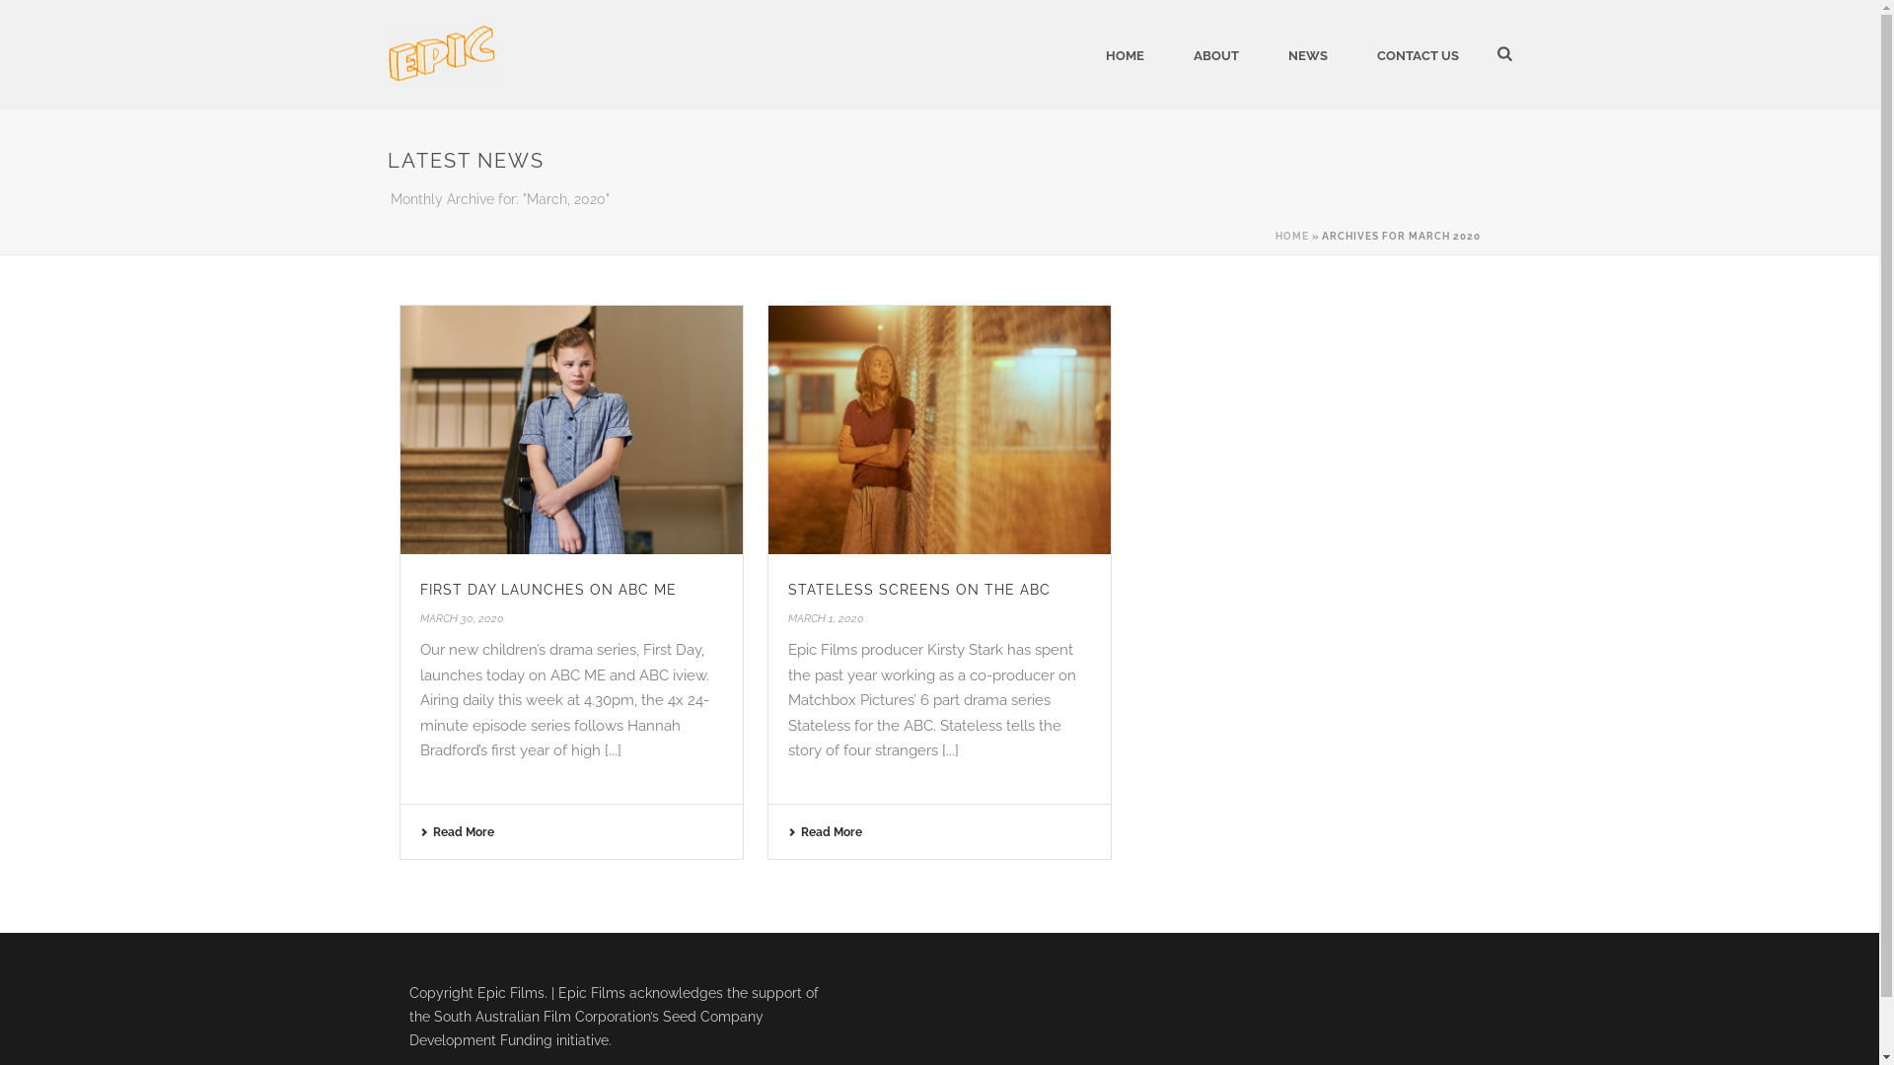  Describe the element at coordinates (572, 430) in the screenshot. I see `First Day Launches on ABC ME` at that location.